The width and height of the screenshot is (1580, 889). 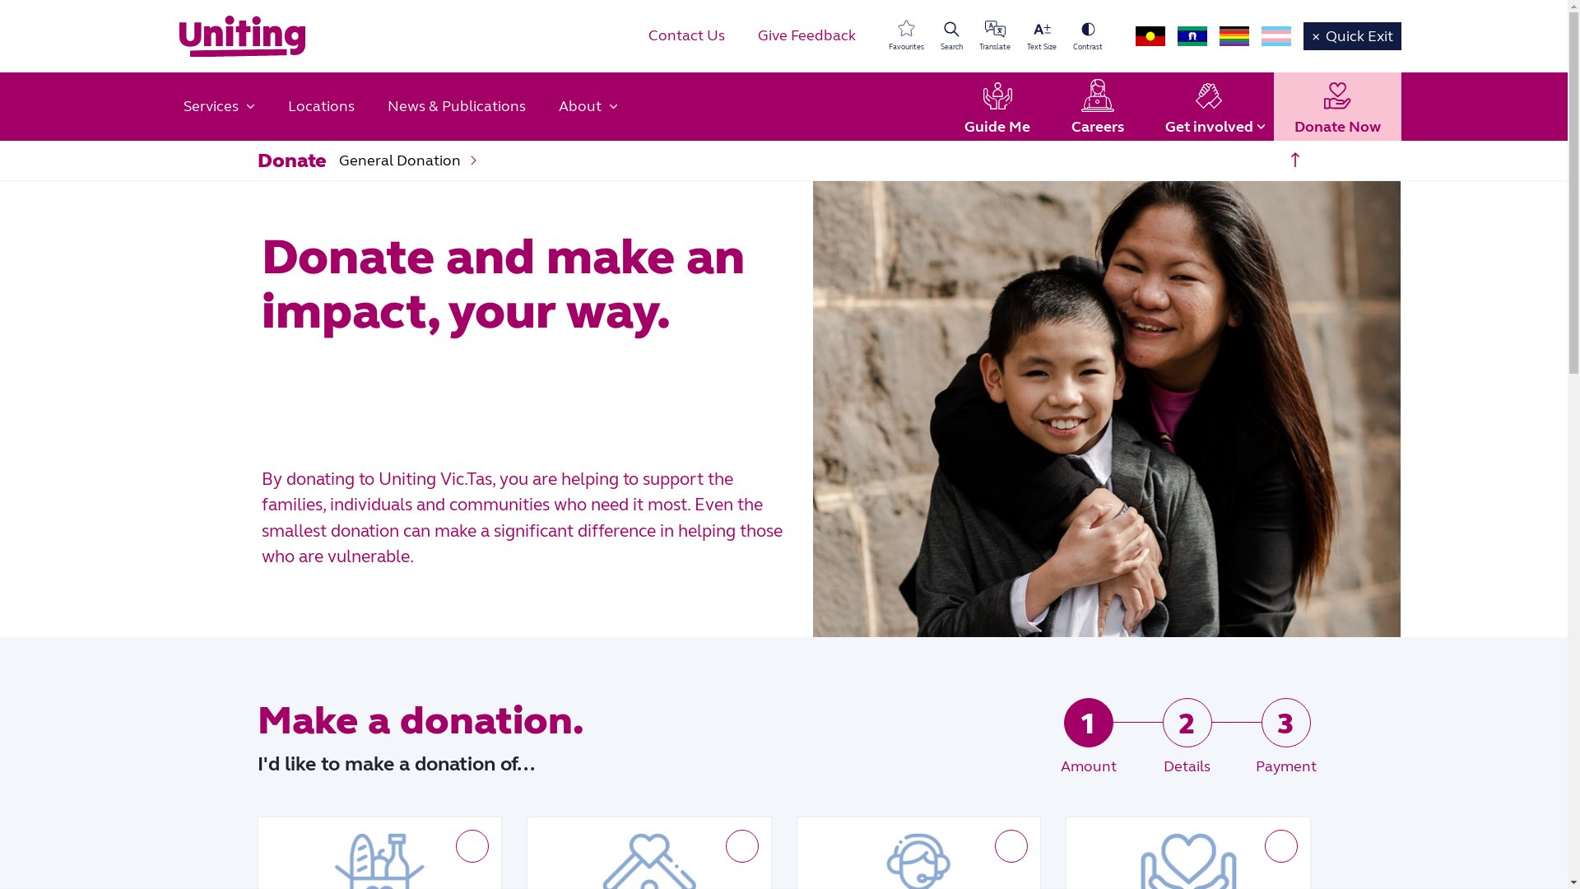 What do you see at coordinates (686, 36) in the screenshot?
I see `Contact Us` at bounding box center [686, 36].